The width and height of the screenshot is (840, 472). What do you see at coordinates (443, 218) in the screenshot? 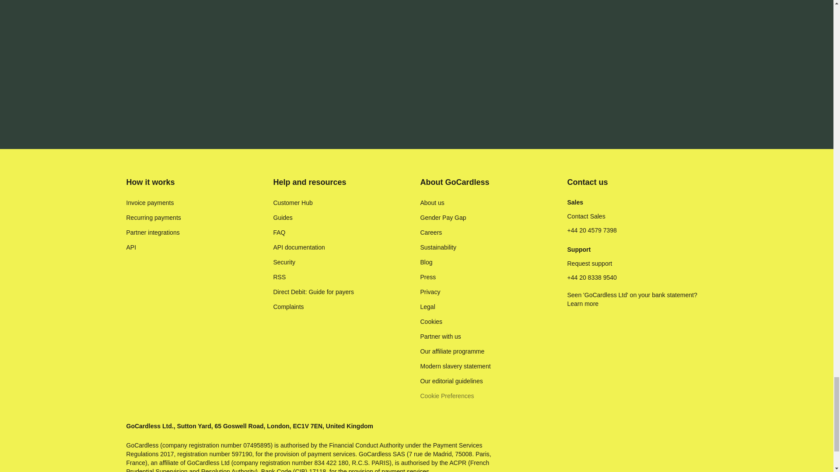
I see `Gender Pay Gap` at bounding box center [443, 218].